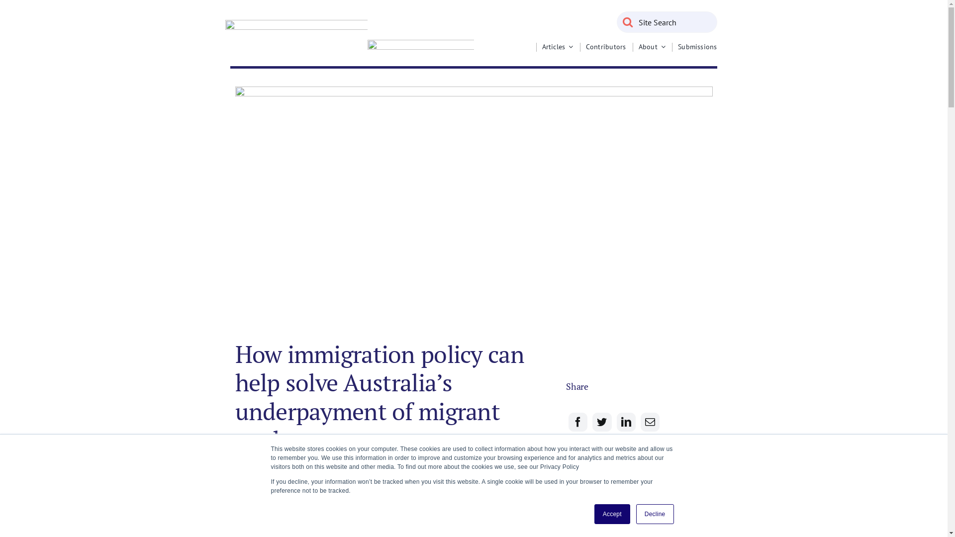 The width and height of the screenshot is (955, 537). Describe the element at coordinates (558, 47) in the screenshot. I see `Articles` at that location.